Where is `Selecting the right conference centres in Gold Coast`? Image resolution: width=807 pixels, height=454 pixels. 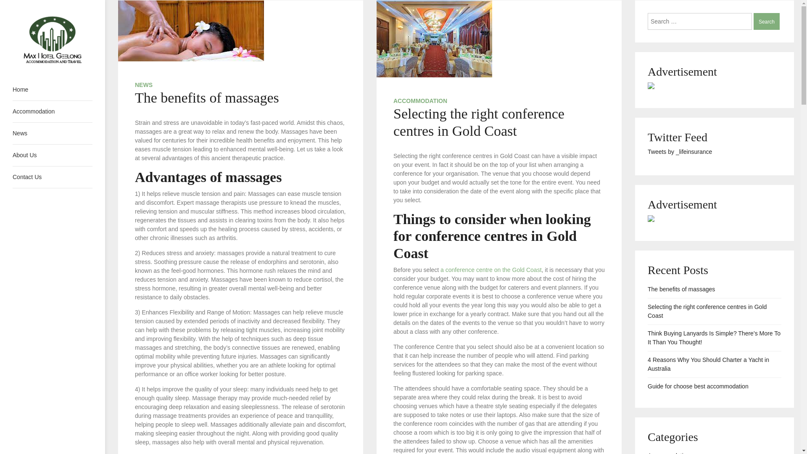 Selecting the right conference centres in Gold Coast is located at coordinates (479, 122).